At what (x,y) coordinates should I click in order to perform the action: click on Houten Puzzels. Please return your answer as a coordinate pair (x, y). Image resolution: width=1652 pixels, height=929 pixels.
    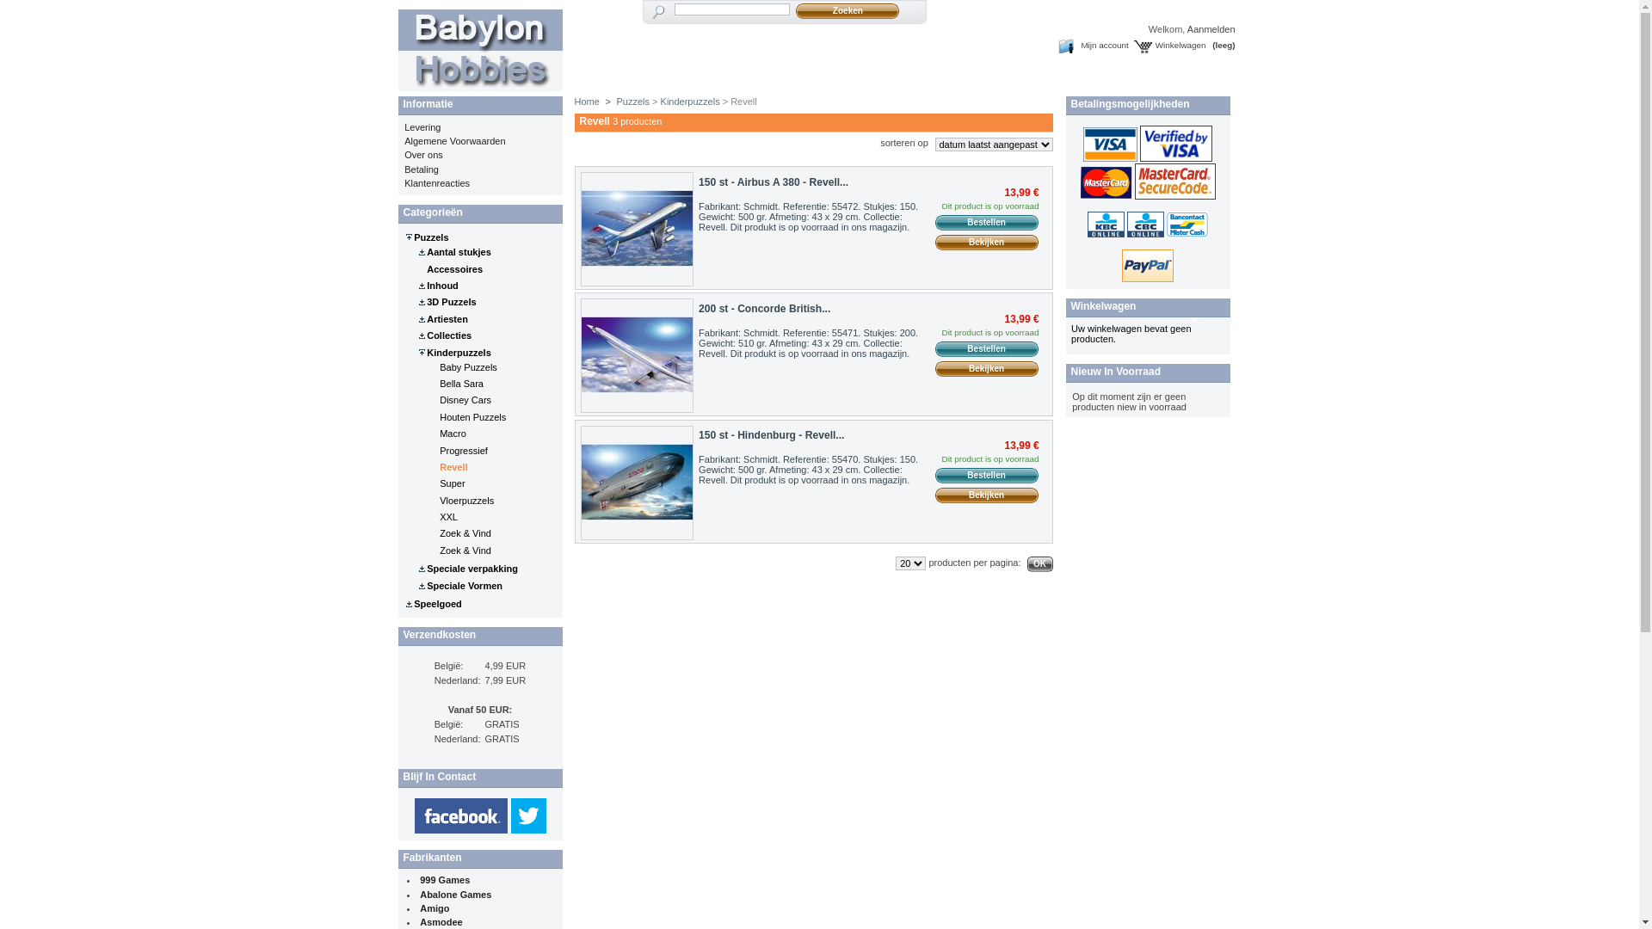
    Looking at the image, I should click on (473, 417).